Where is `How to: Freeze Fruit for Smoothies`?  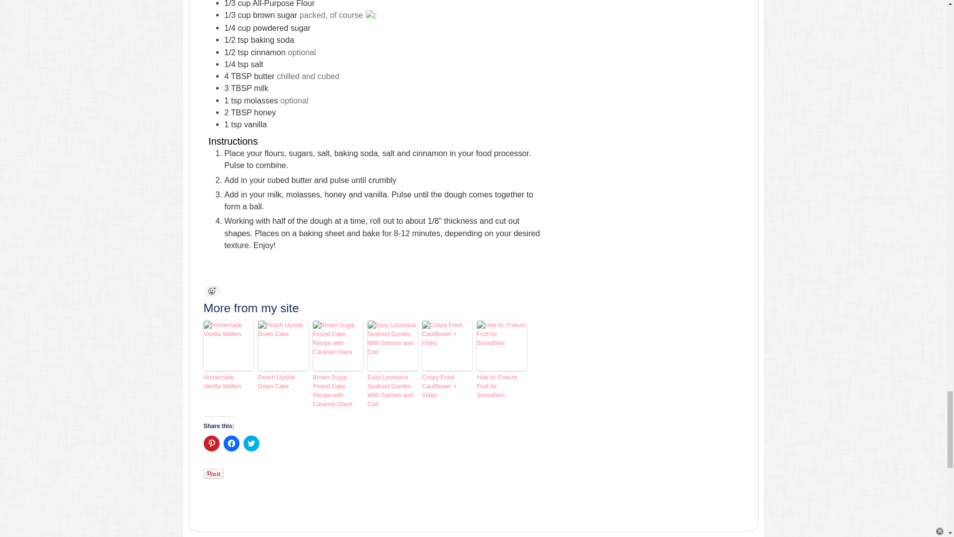
How to: Freeze Fruit for Smoothies is located at coordinates (502, 386).